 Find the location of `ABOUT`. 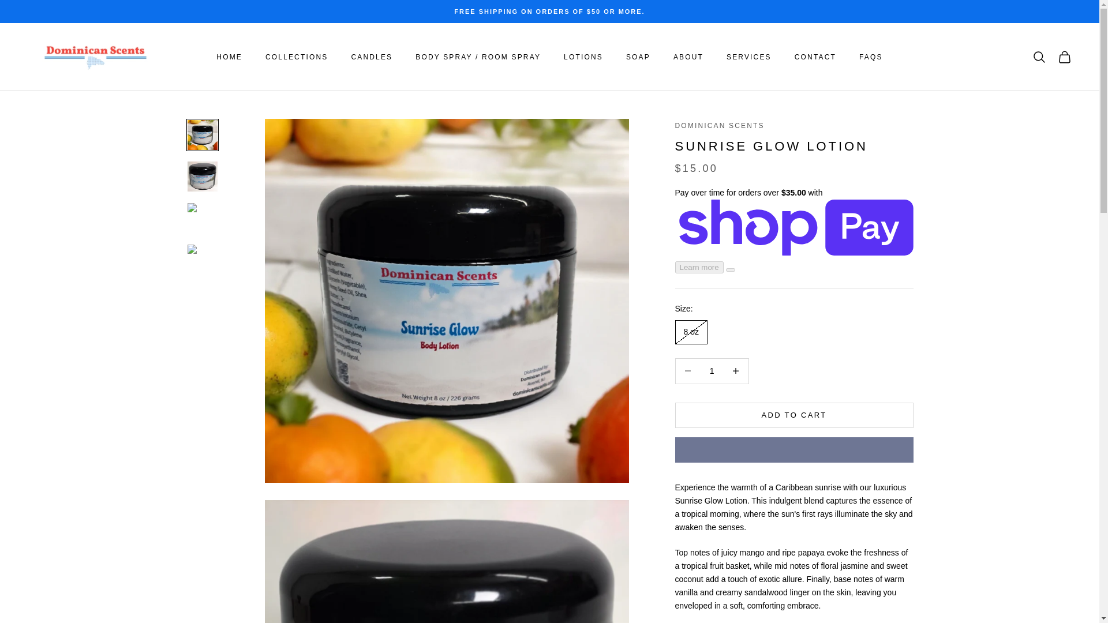

ABOUT is located at coordinates (688, 57).